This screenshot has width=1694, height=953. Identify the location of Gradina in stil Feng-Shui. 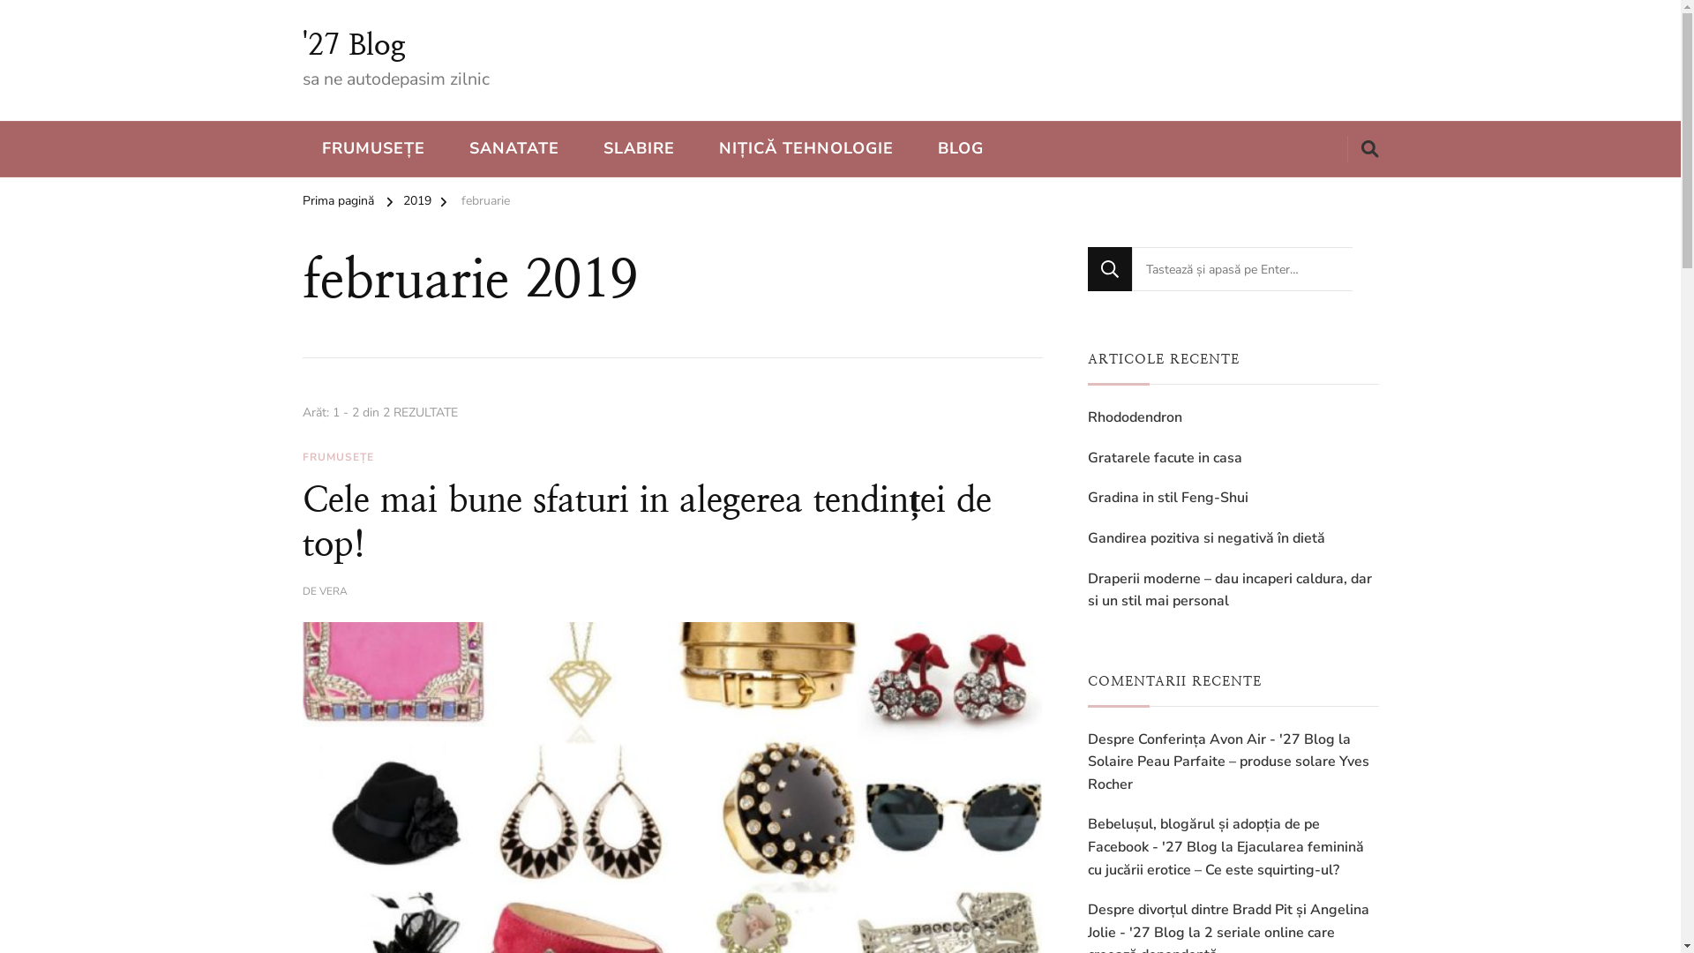
(1167, 499).